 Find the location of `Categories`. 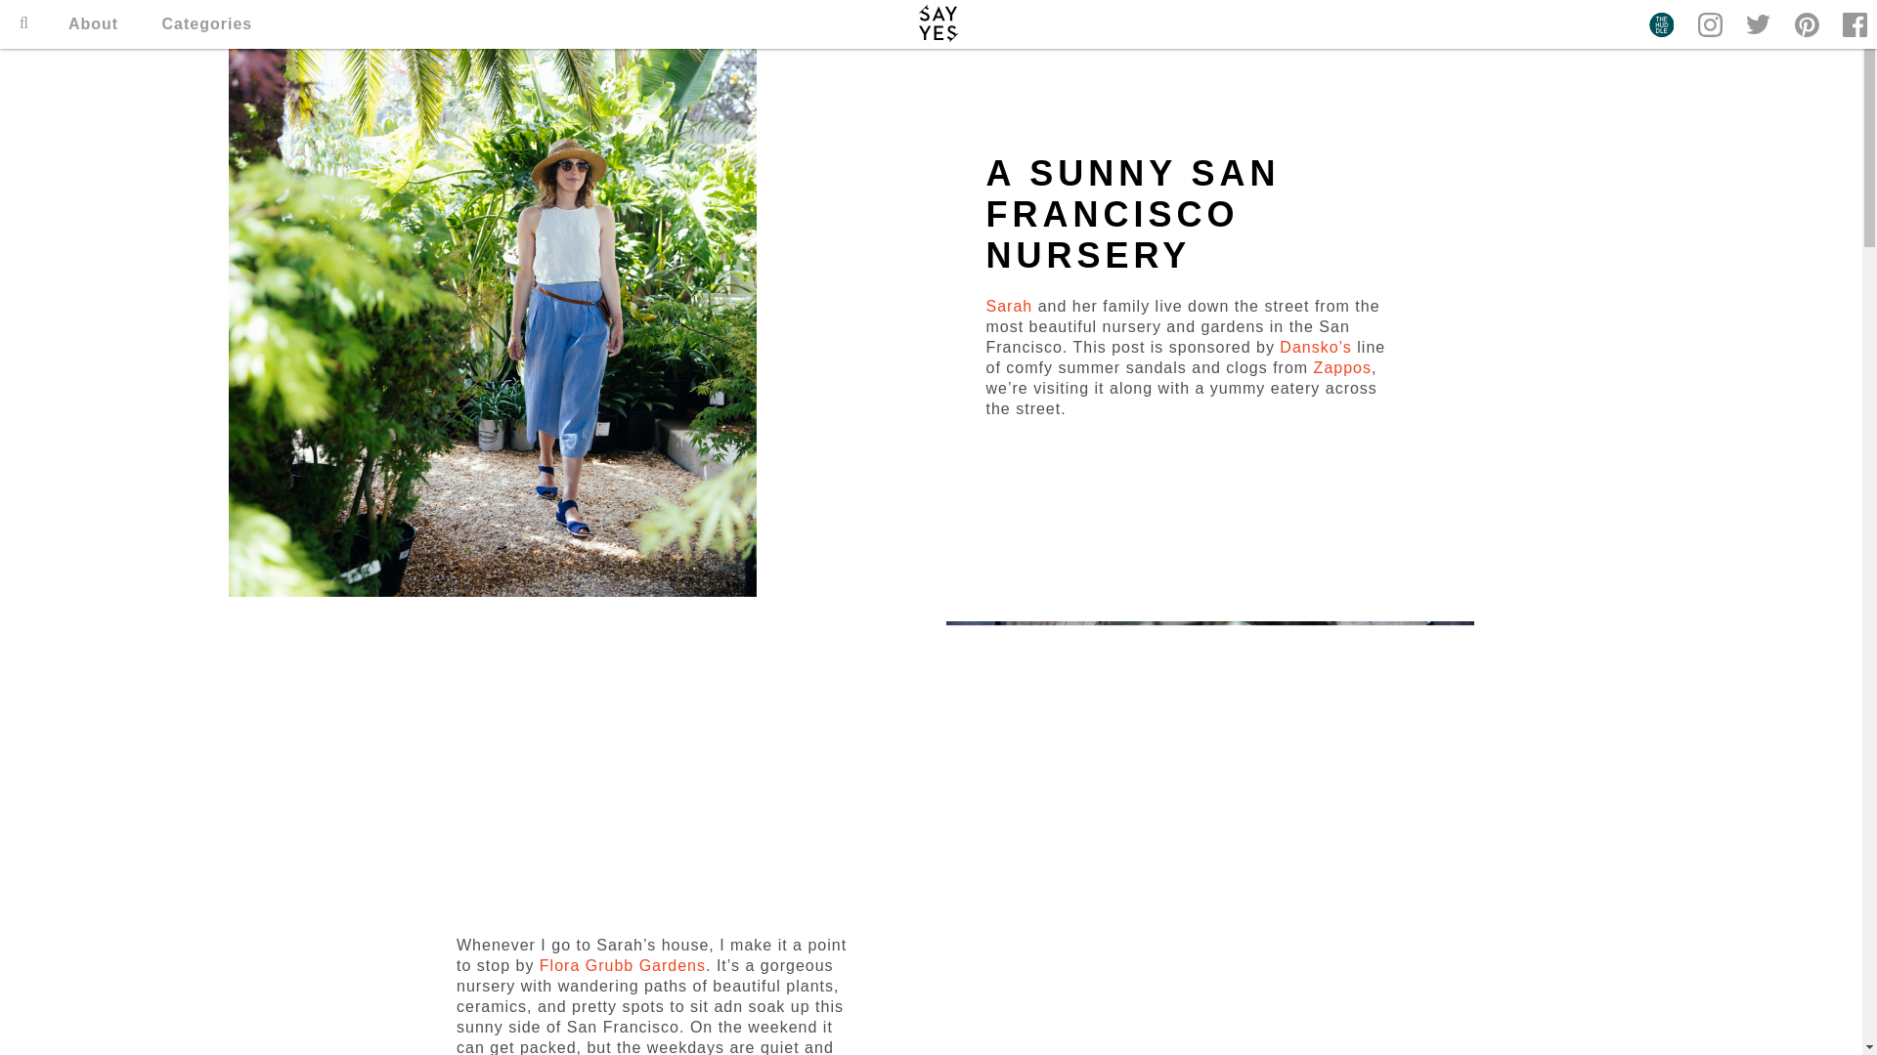

Categories is located at coordinates (207, 23).